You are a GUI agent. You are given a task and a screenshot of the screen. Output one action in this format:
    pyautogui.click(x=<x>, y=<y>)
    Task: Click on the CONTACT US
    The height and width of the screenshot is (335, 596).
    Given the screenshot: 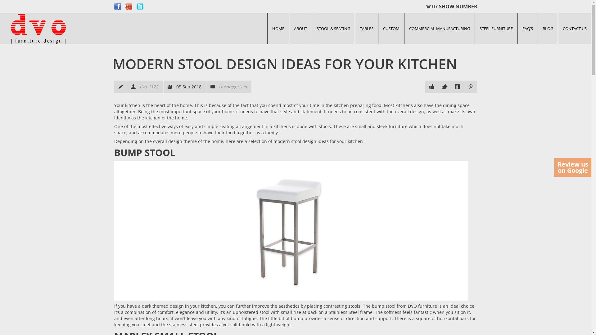 What is the action you would take?
    pyautogui.click(x=575, y=29)
    